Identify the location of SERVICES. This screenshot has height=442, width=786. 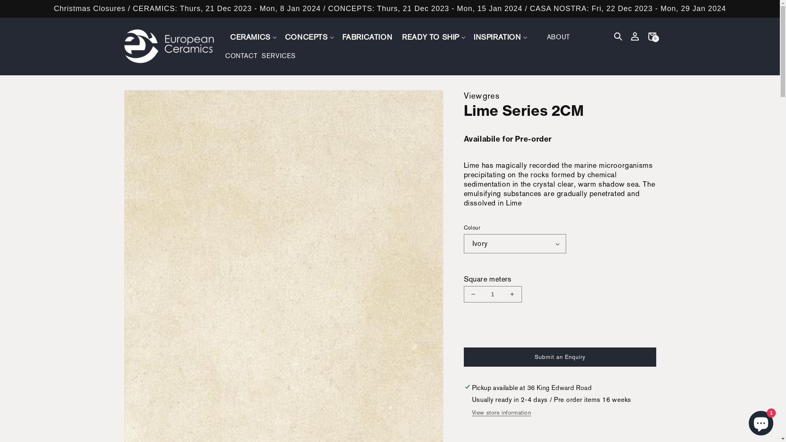
(281, 56).